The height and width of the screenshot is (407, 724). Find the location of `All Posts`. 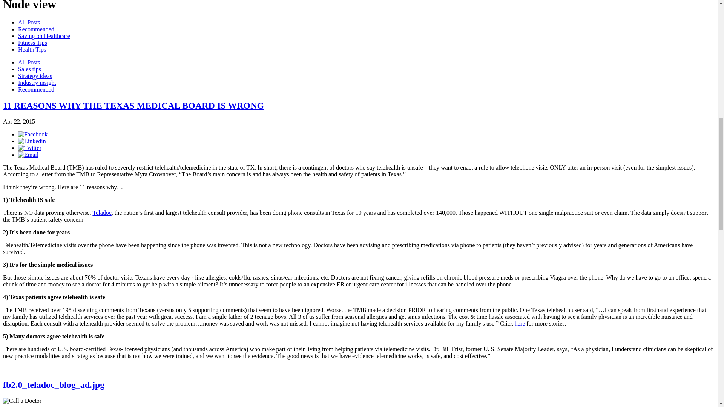

All Posts is located at coordinates (29, 22).